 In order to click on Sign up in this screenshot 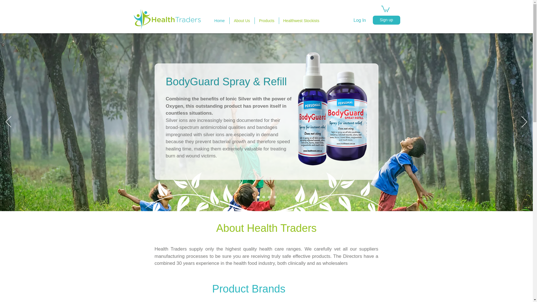, I will do `click(386, 20)`.